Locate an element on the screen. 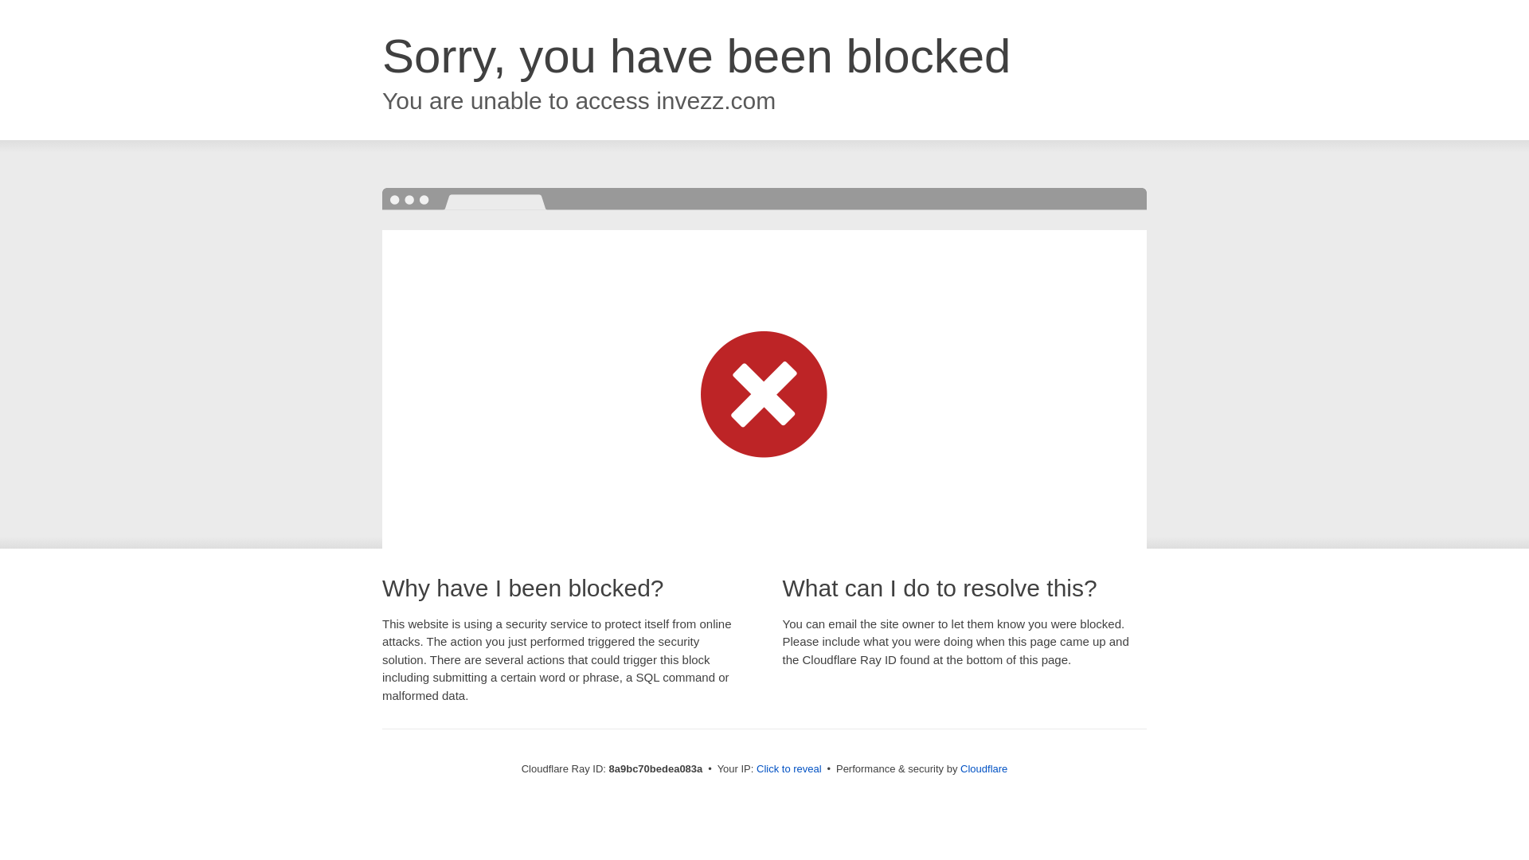 The width and height of the screenshot is (1529, 860). Click to reveal is located at coordinates (789, 769).